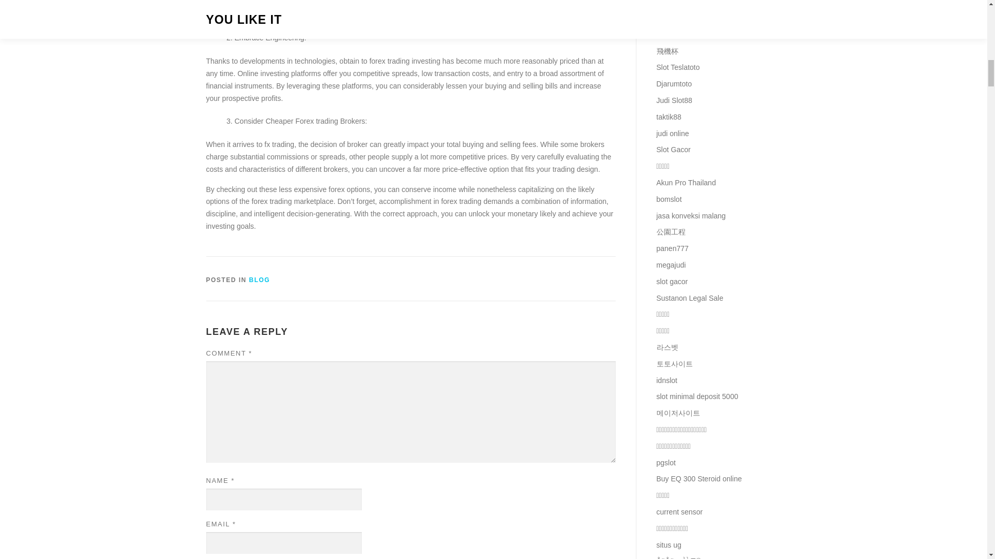 The image size is (995, 559). What do you see at coordinates (260, 279) in the screenshot?
I see `BLOG` at bounding box center [260, 279].